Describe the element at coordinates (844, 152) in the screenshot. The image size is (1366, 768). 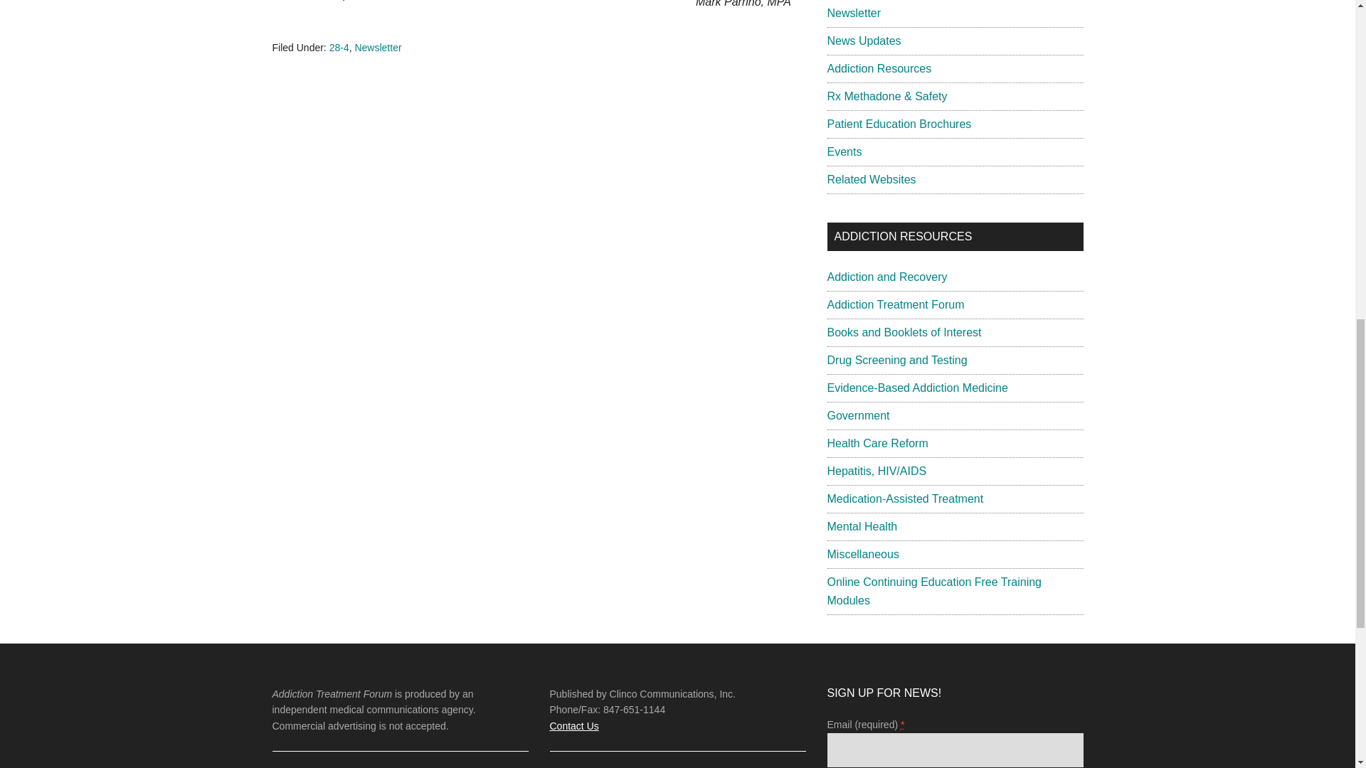
I see `Events` at that location.